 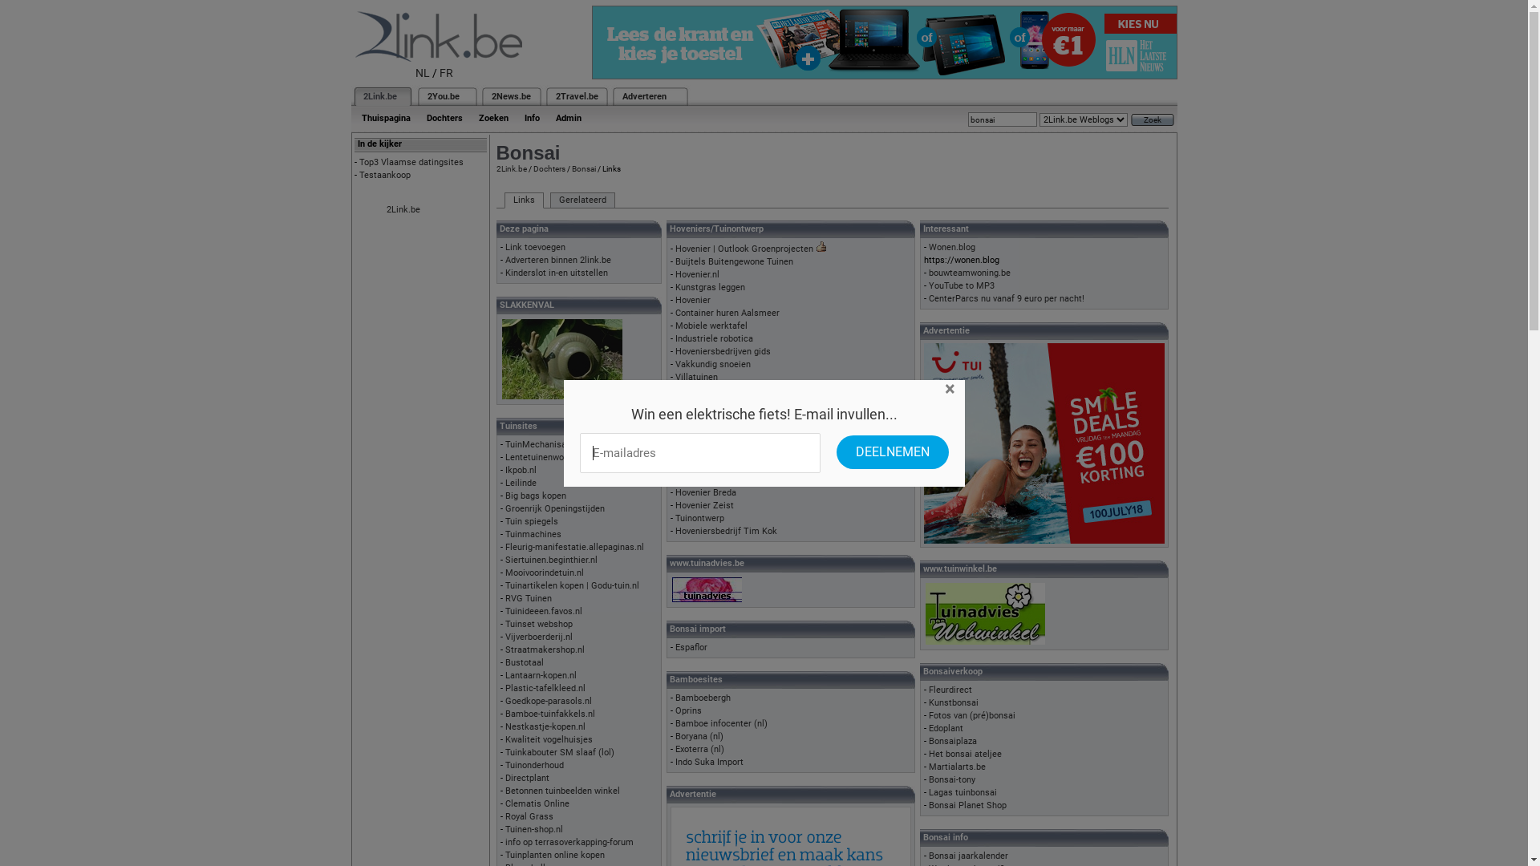 I want to click on Tuinonderhoud, so click(x=534, y=765).